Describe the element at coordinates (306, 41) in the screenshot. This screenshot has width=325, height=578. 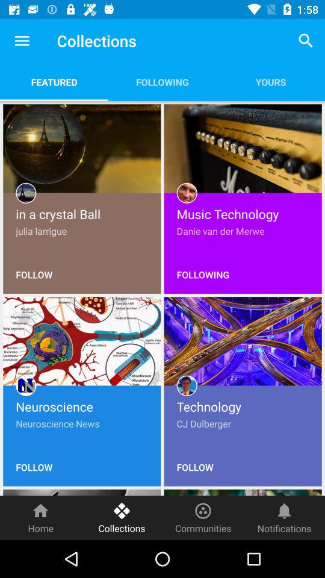
I see `tap the app above the yours` at that location.